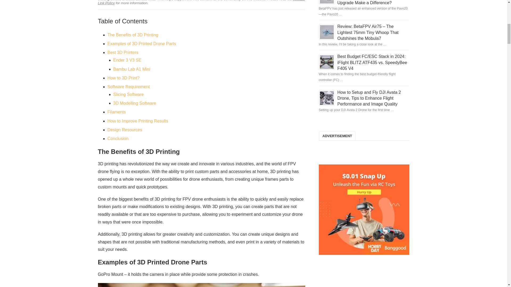 The height and width of the screenshot is (287, 511). I want to click on Design Resources, so click(125, 130).